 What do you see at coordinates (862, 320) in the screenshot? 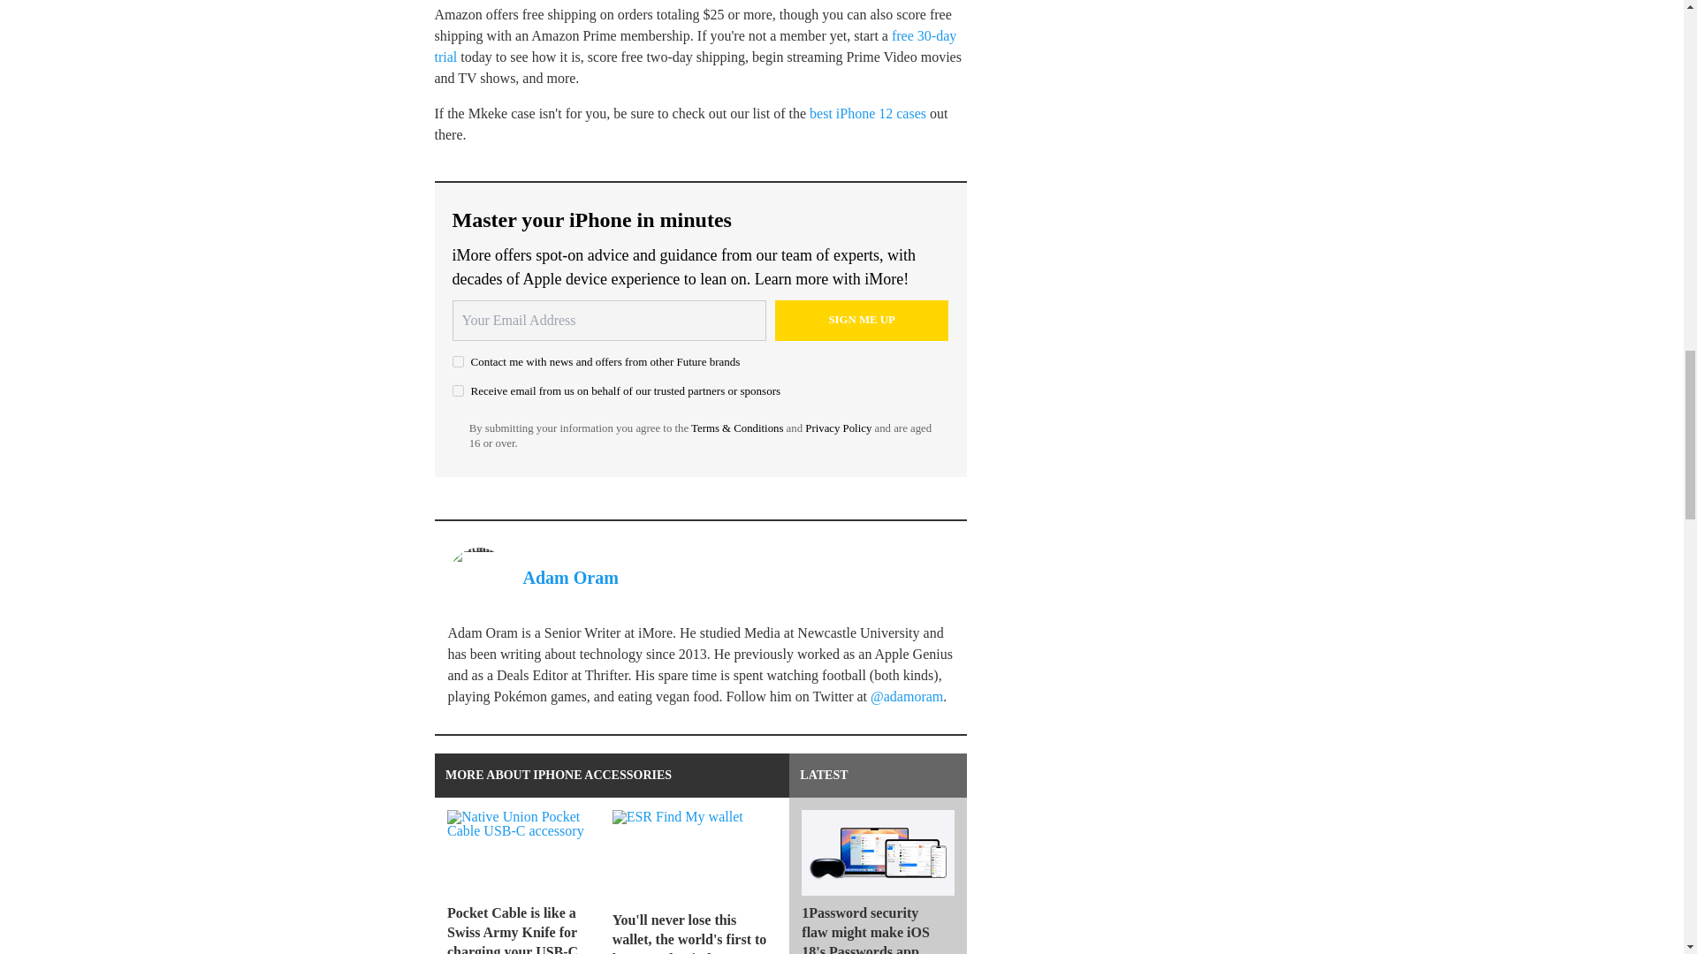
I see `Sign me up` at bounding box center [862, 320].